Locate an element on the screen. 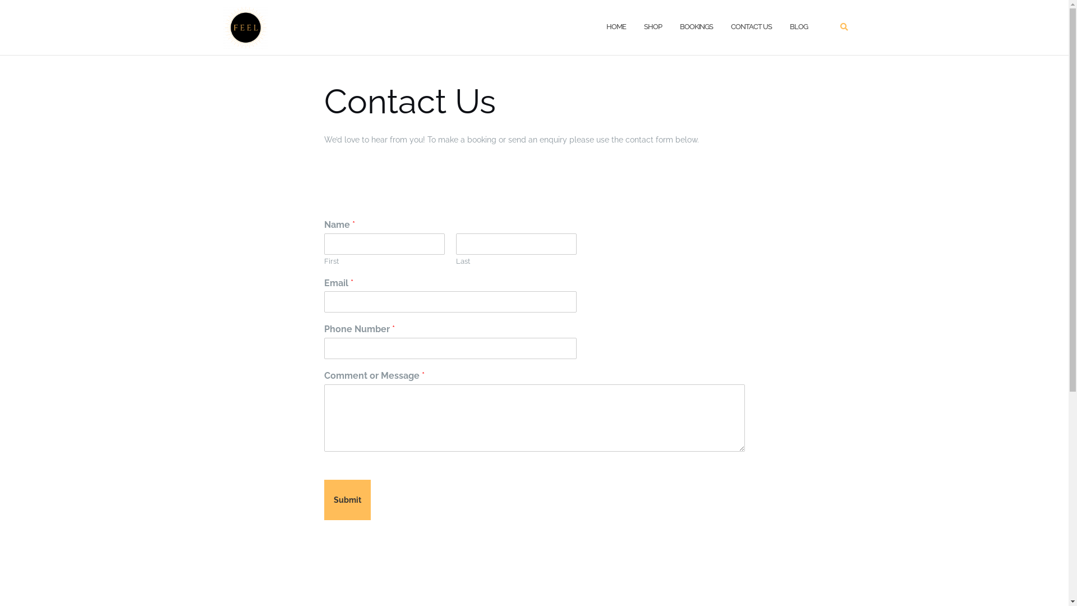  CONTACT US is located at coordinates (751, 27).